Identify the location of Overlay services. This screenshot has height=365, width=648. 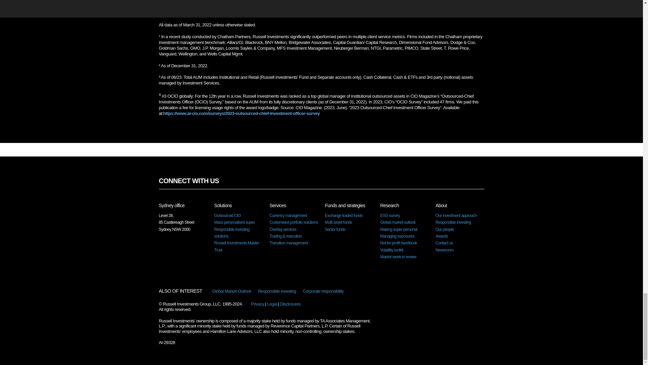
(283, 229).